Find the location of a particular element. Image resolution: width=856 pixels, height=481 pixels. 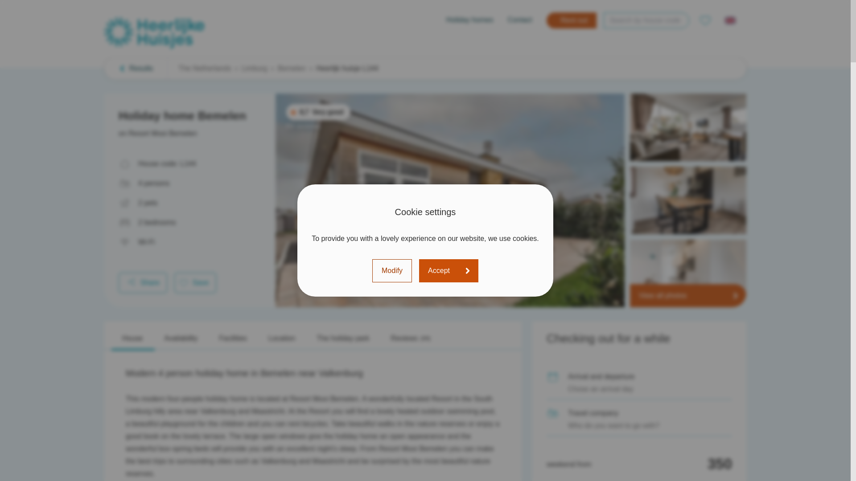

Share is located at coordinates (143, 282).